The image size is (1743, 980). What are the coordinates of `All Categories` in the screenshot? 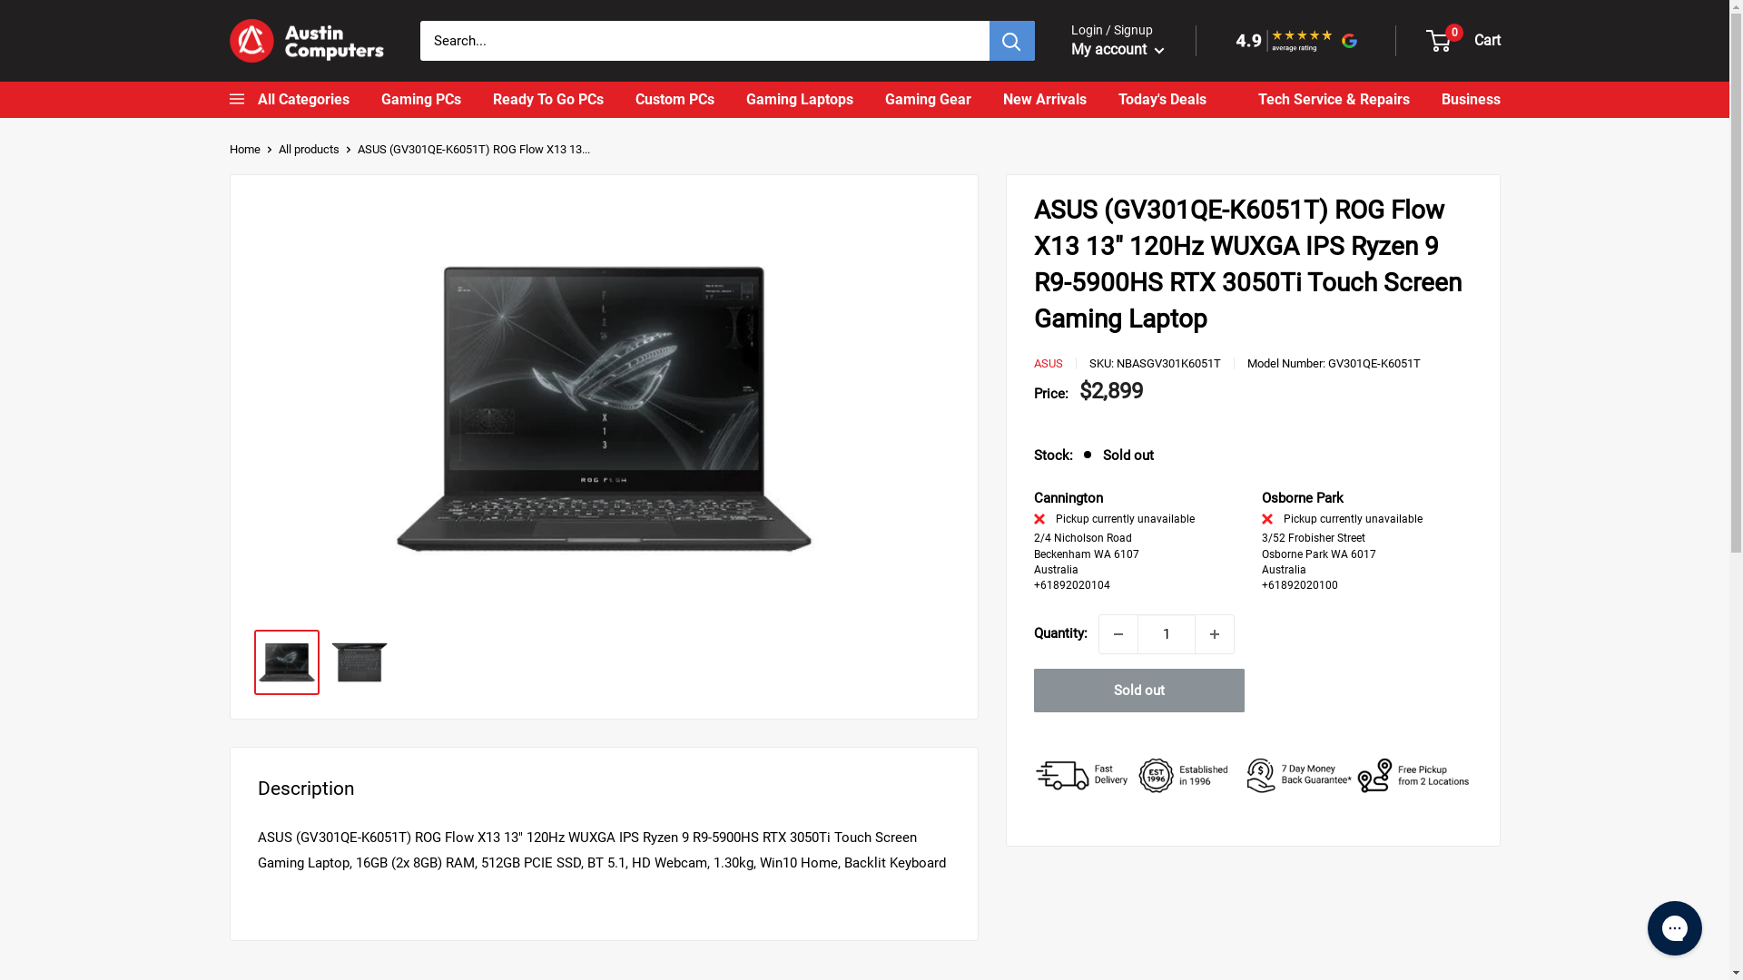 It's located at (289, 100).